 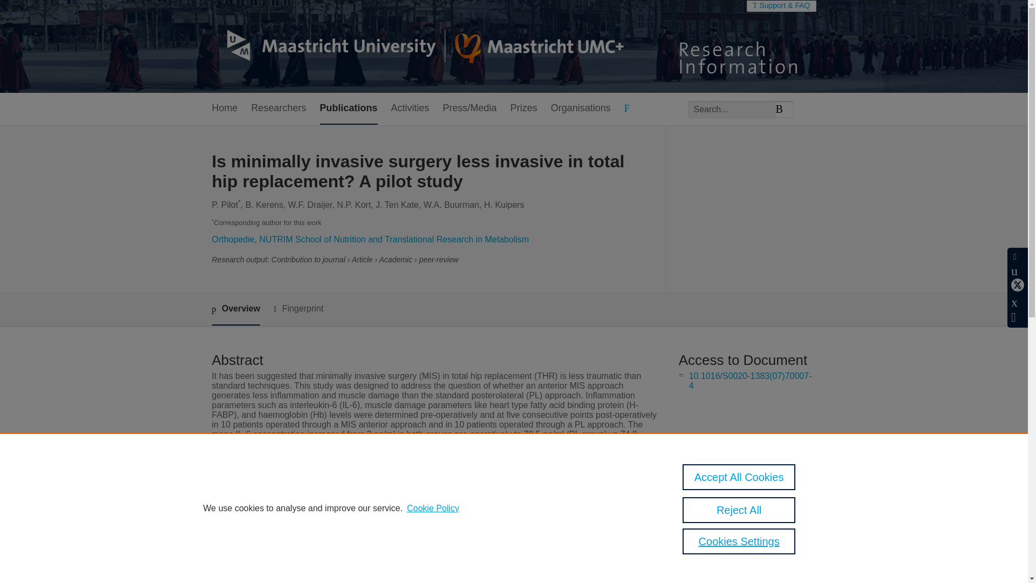 What do you see at coordinates (298, 309) in the screenshot?
I see `Fingerprint` at bounding box center [298, 309].